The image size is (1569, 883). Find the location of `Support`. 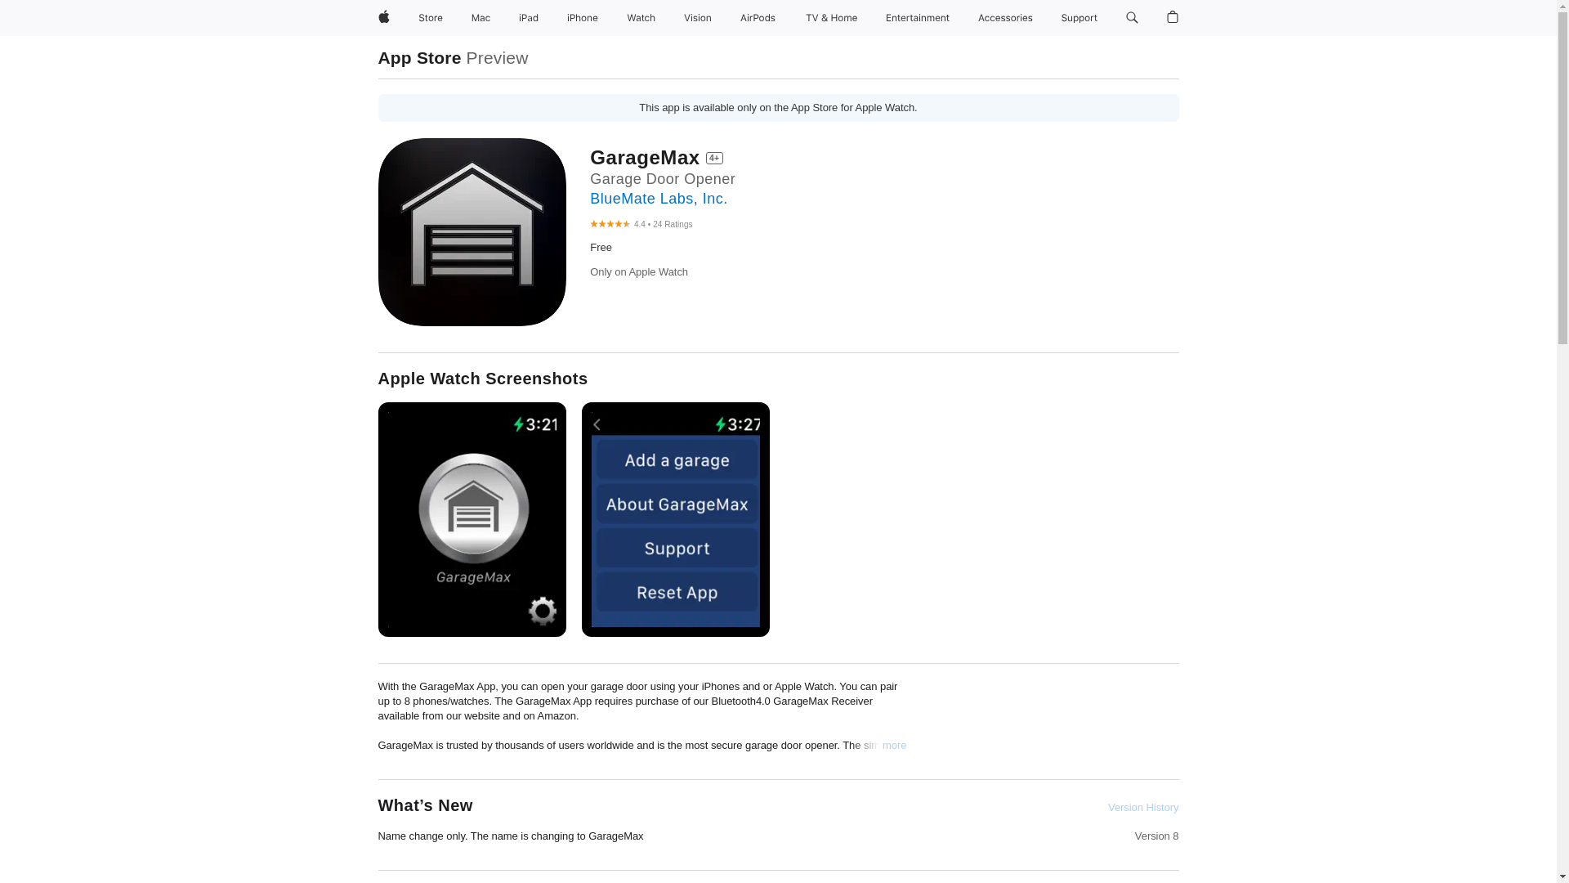

Support is located at coordinates (1079, 18).